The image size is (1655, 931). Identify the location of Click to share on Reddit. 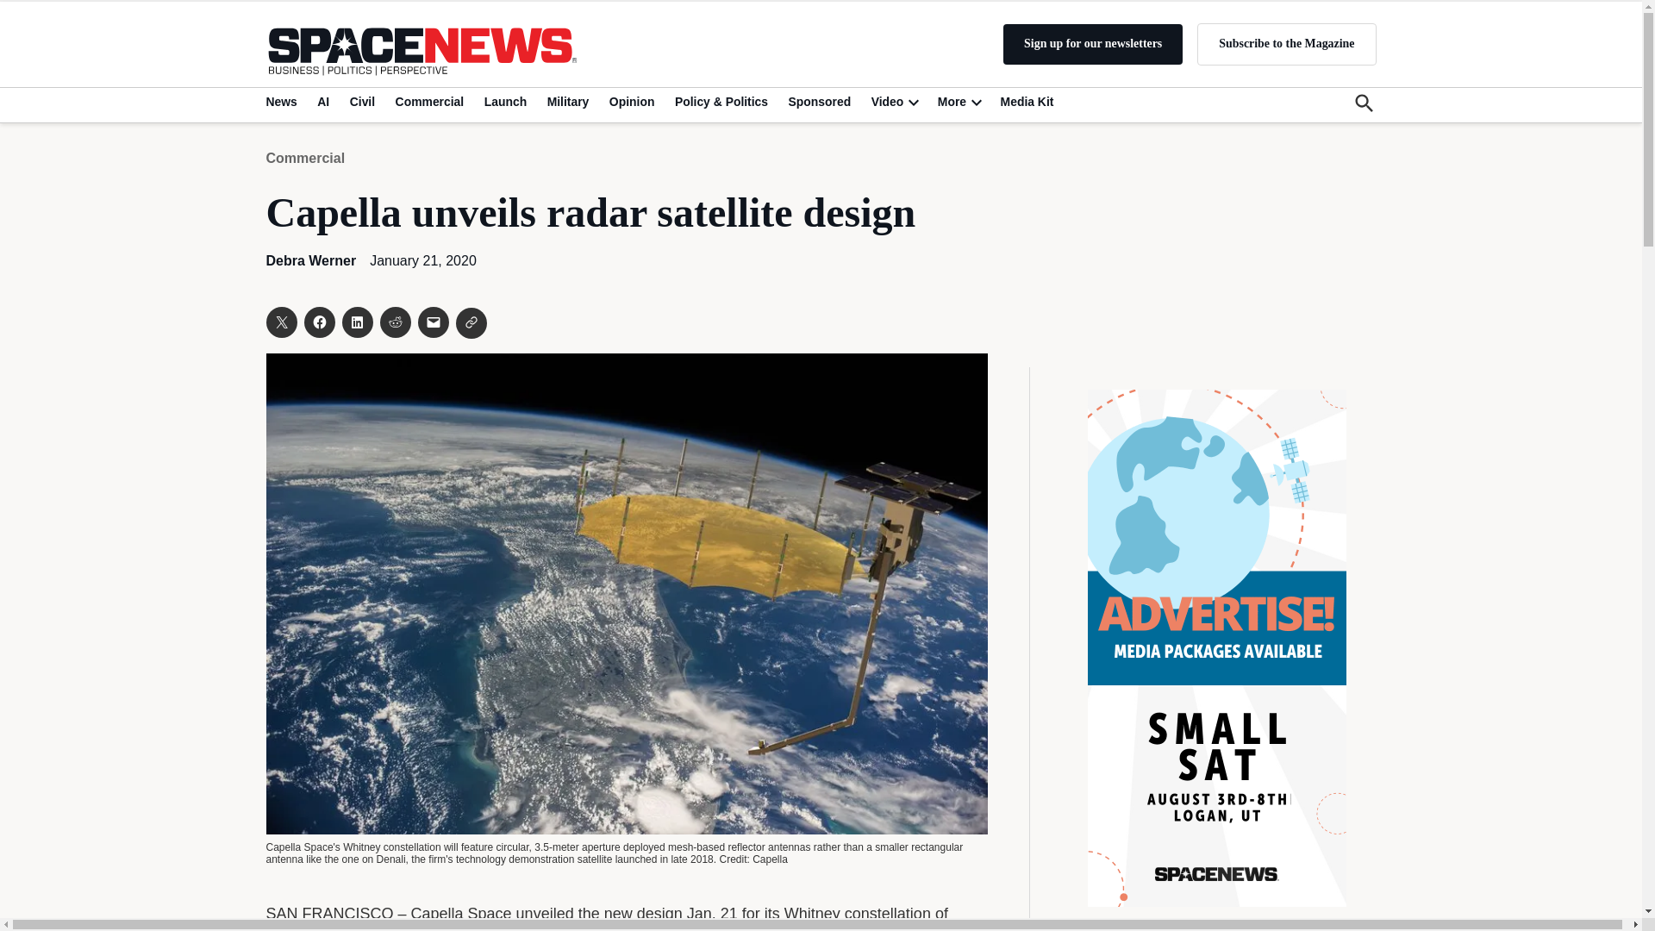
(395, 322).